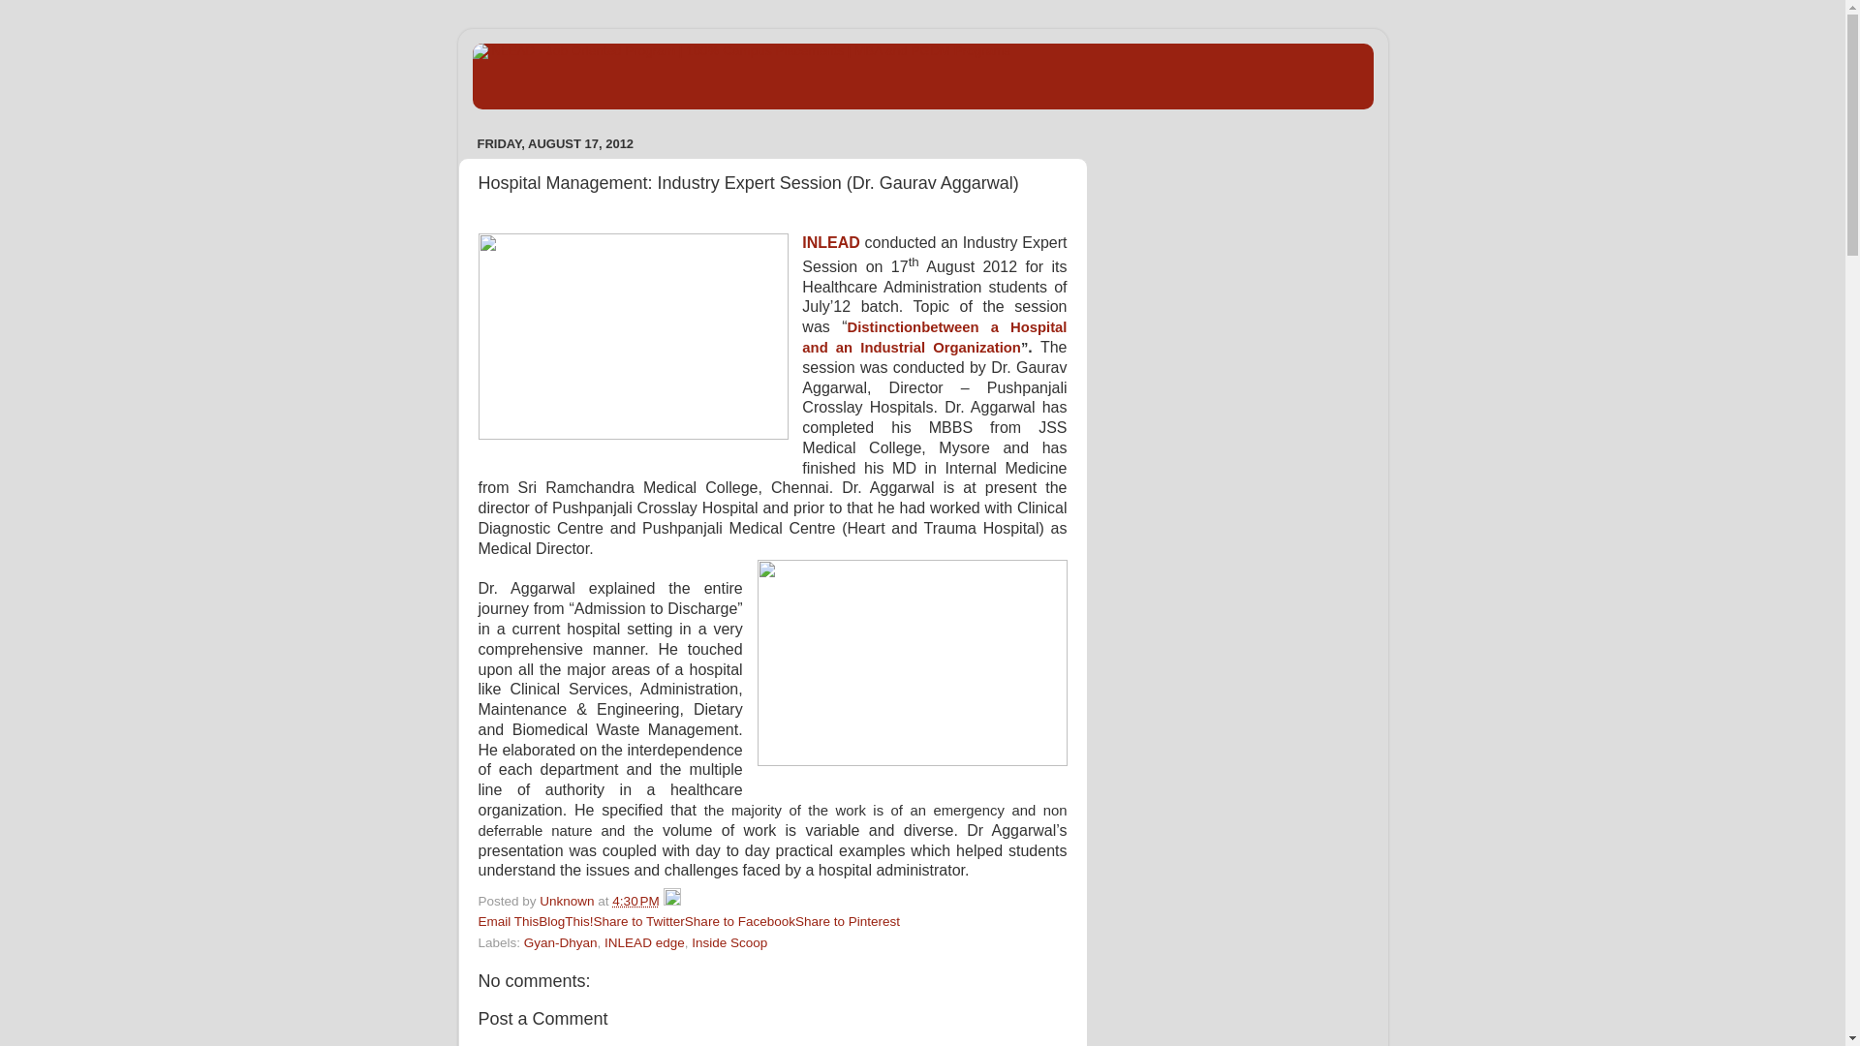 This screenshot has height=1046, width=1860. What do you see at coordinates (566, 921) in the screenshot?
I see `BlogThis!` at bounding box center [566, 921].